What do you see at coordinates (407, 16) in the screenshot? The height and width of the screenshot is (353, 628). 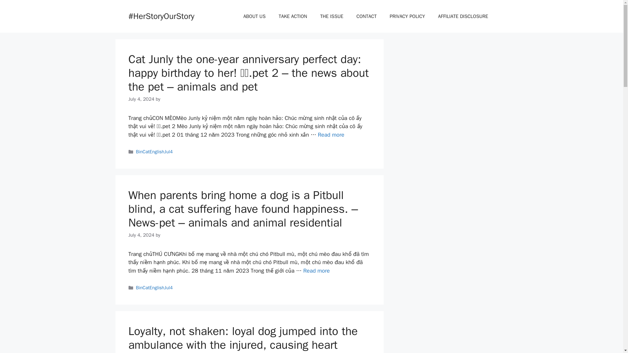 I see `PRIVACY POLICY` at bounding box center [407, 16].